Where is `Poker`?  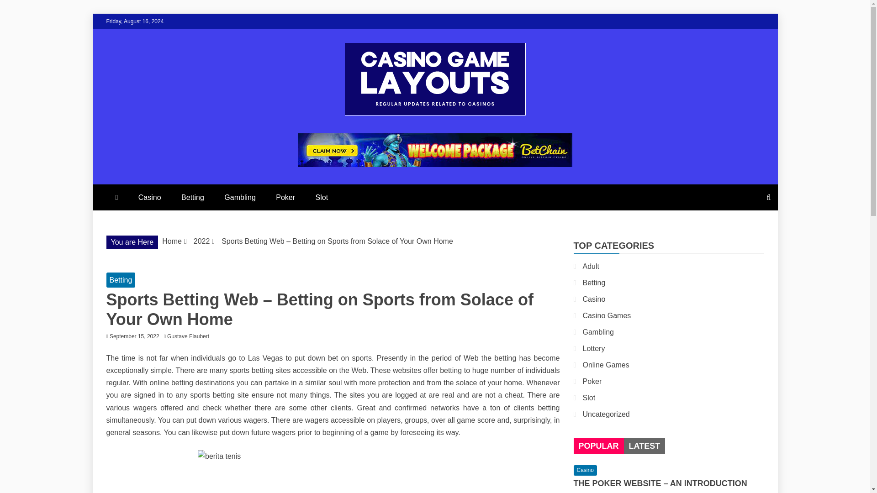
Poker is located at coordinates (285, 197).